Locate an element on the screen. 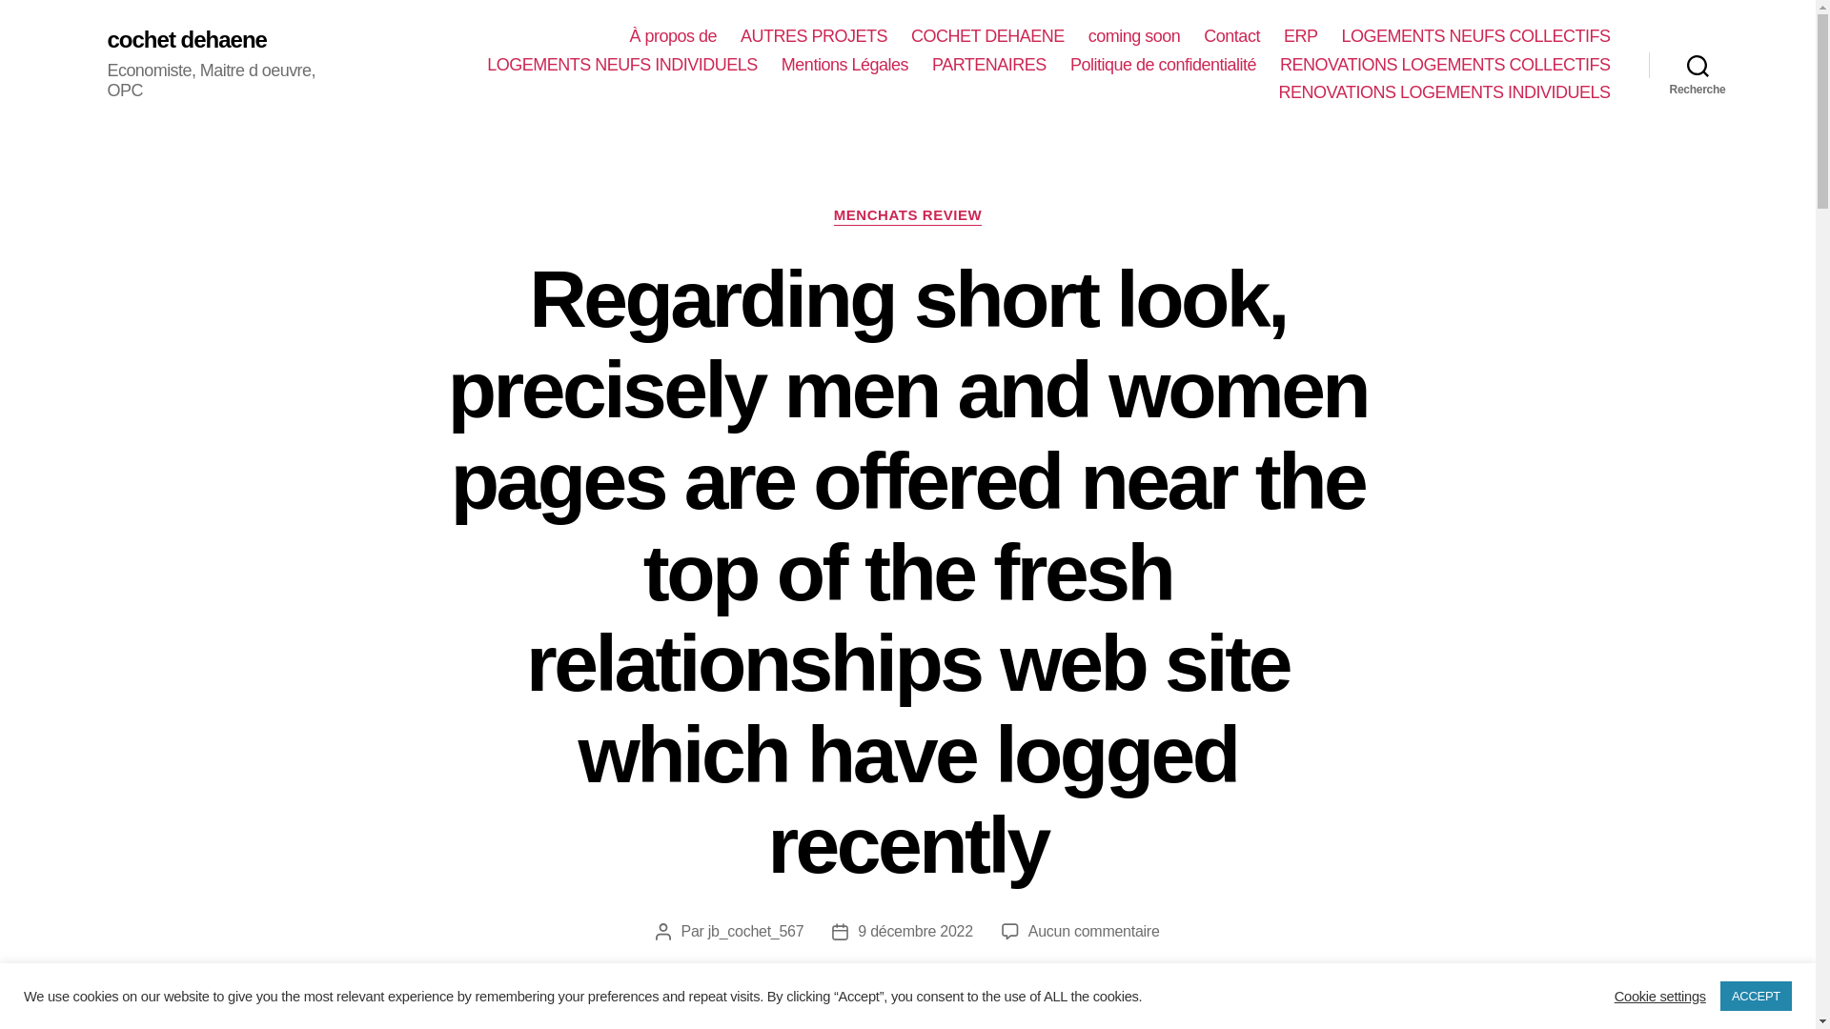  RENOVATIONS LOGEMENTS INDIVIDUELS is located at coordinates (1445, 93).